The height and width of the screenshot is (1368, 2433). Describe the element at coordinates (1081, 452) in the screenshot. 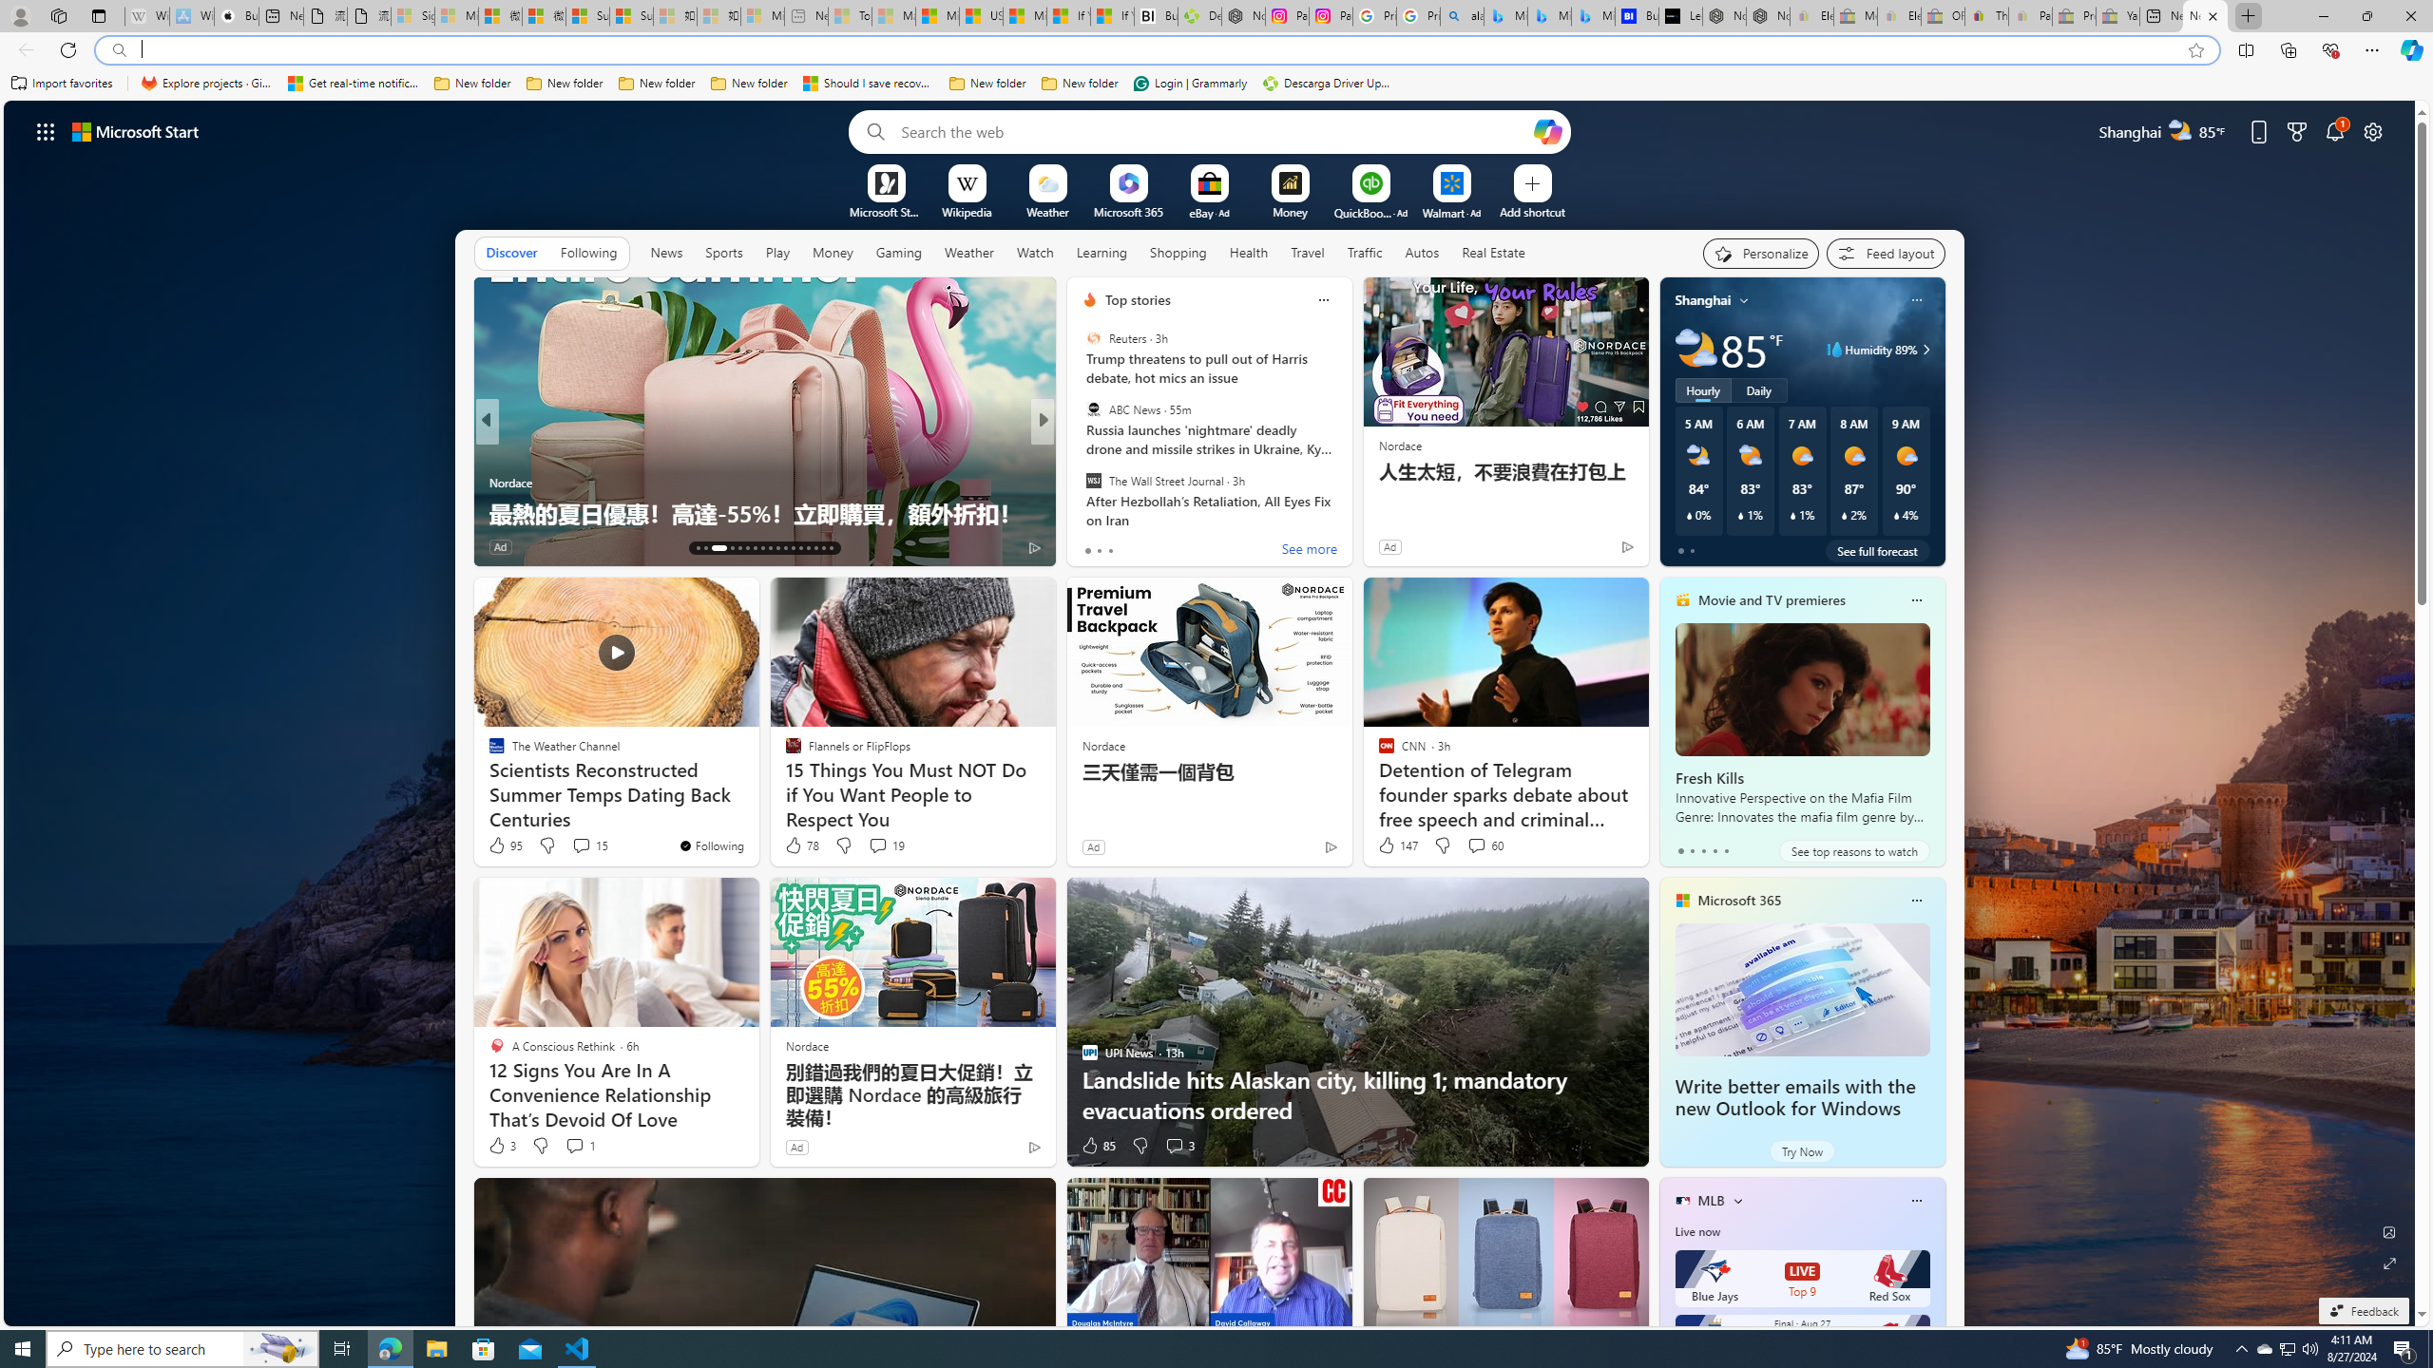

I see `Business Insider` at that location.